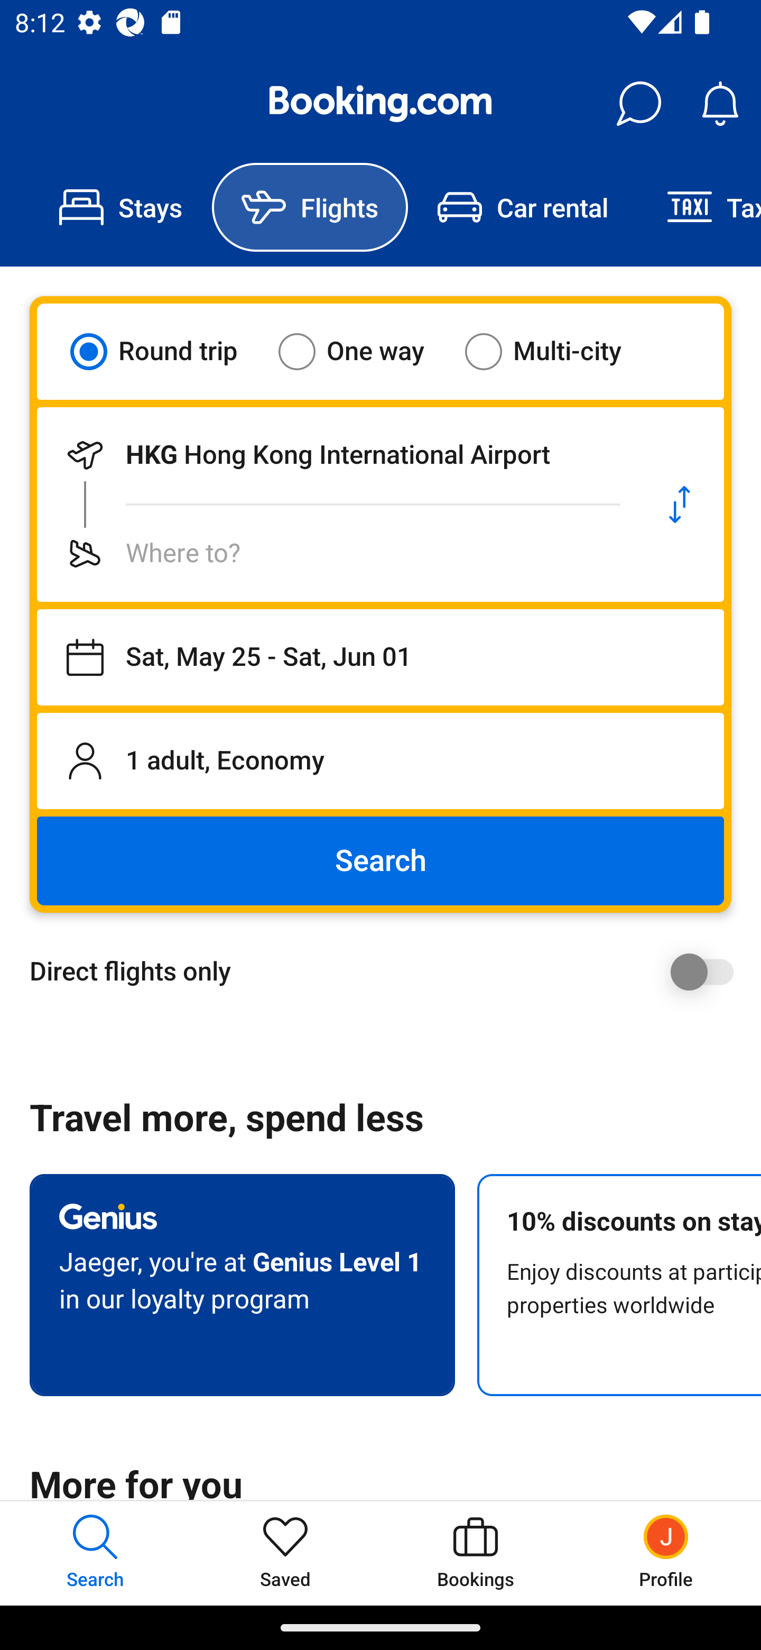 Image resolution: width=761 pixels, height=1650 pixels. I want to click on Multi-city, so click(556, 351).